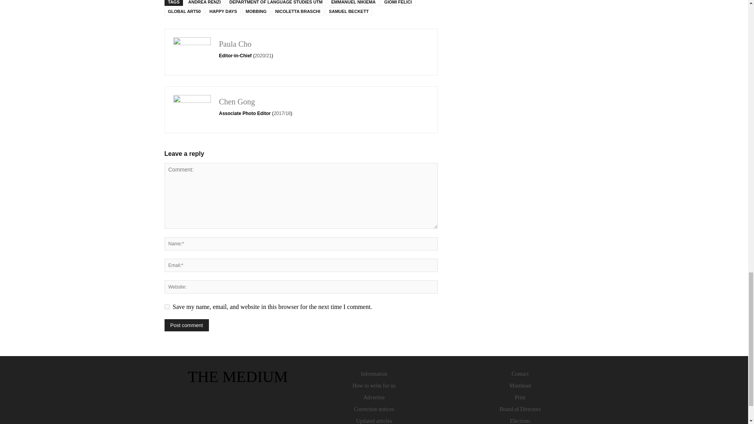  Describe the element at coordinates (167, 307) in the screenshot. I see `yes` at that location.